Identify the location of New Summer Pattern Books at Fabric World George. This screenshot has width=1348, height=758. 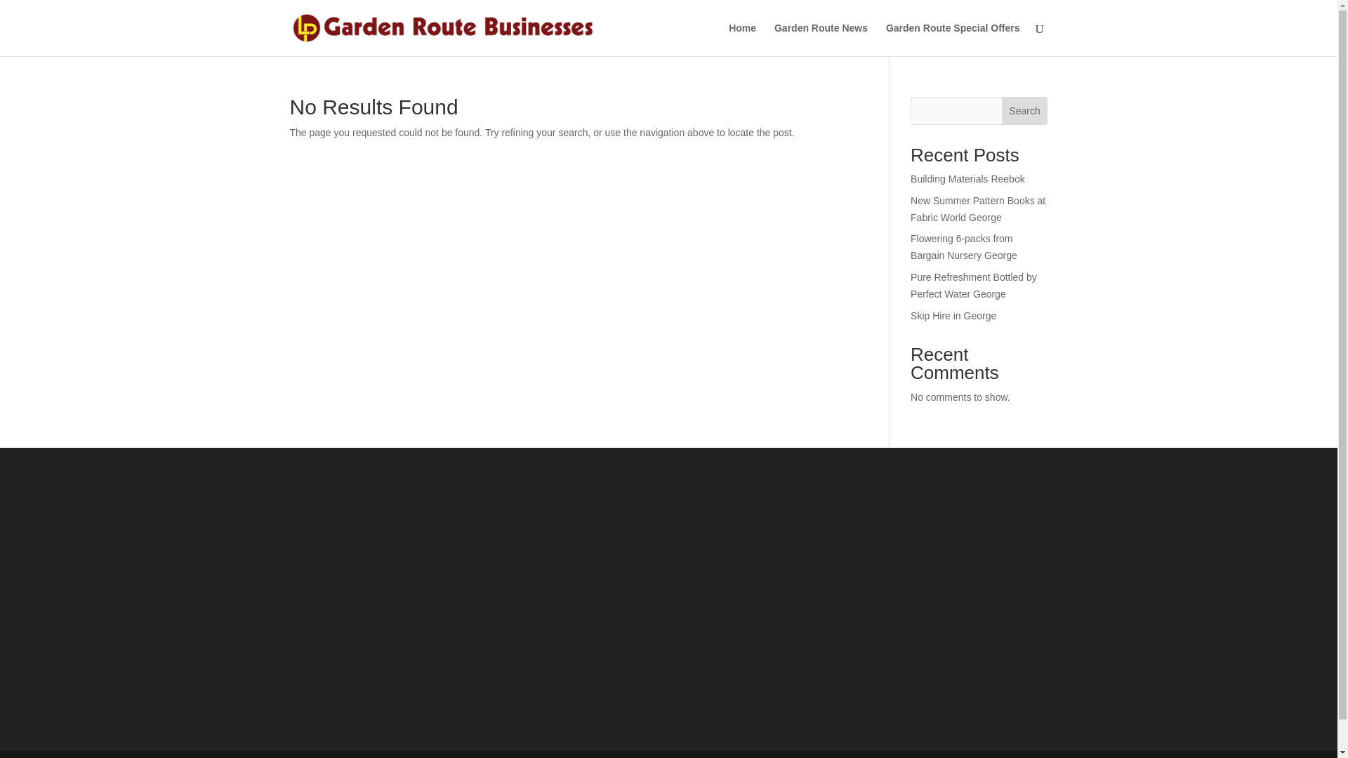
(978, 208).